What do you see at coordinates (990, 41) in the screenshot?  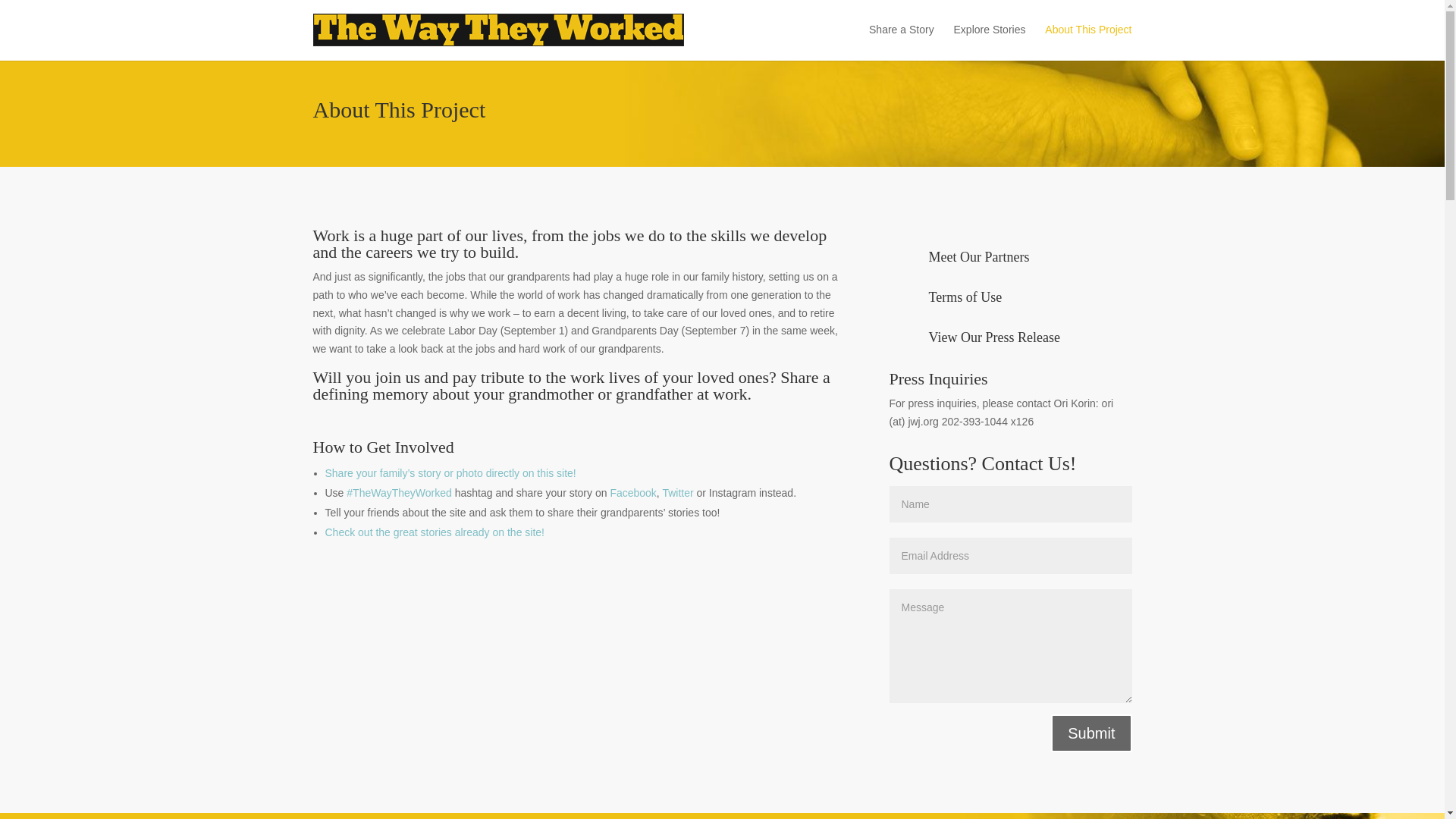 I see `Explore Stories` at bounding box center [990, 41].